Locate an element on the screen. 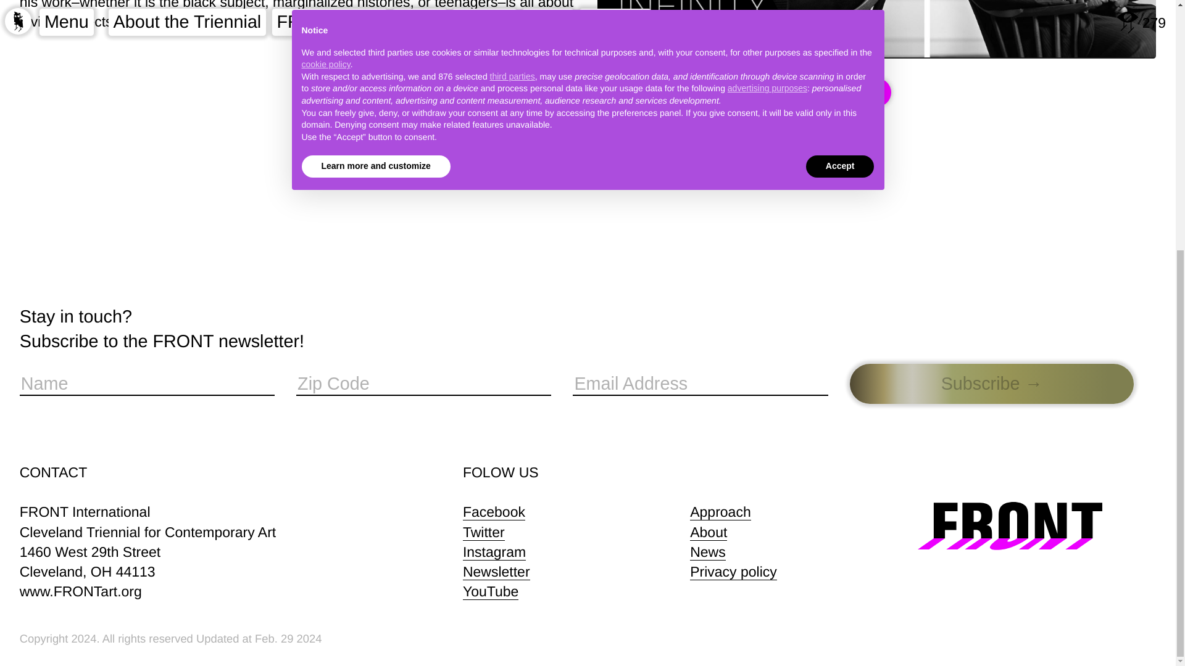  Twitter is located at coordinates (484, 532).